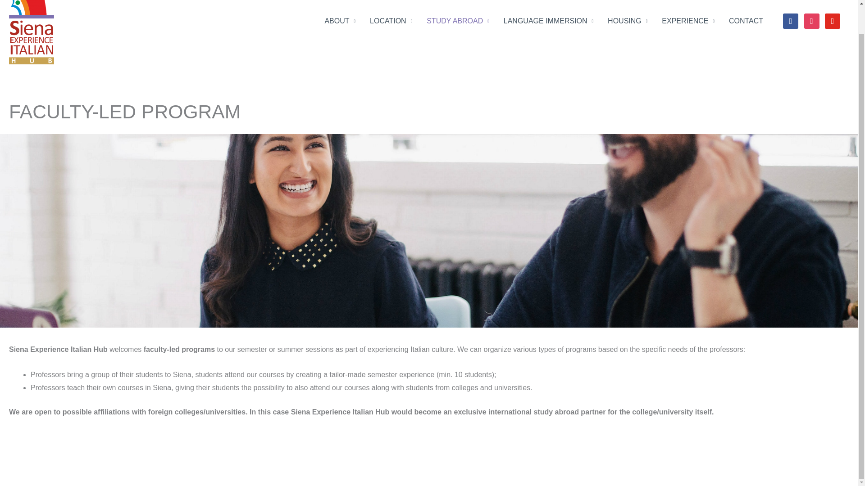  I want to click on CONTACT, so click(746, 21).